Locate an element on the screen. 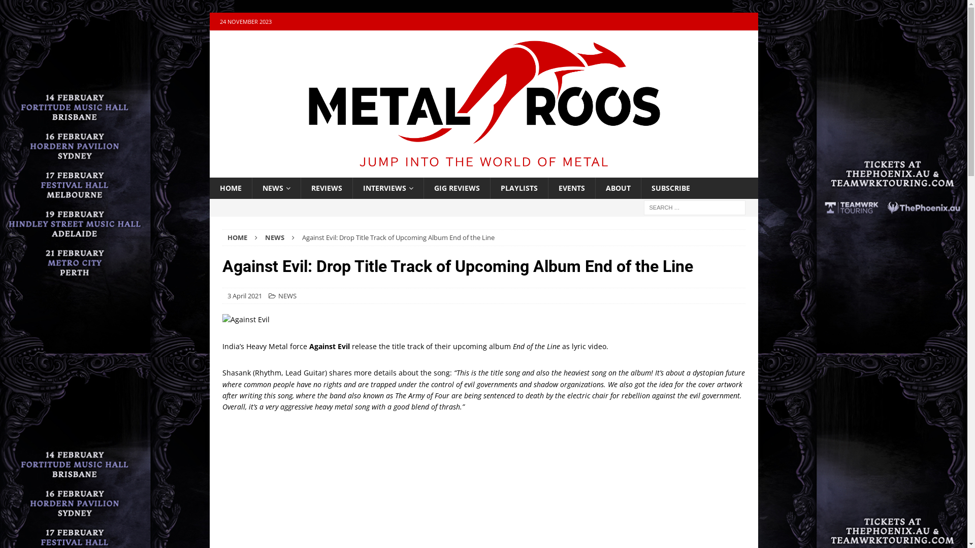 The image size is (975, 548). Search is located at coordinates (262, 8).